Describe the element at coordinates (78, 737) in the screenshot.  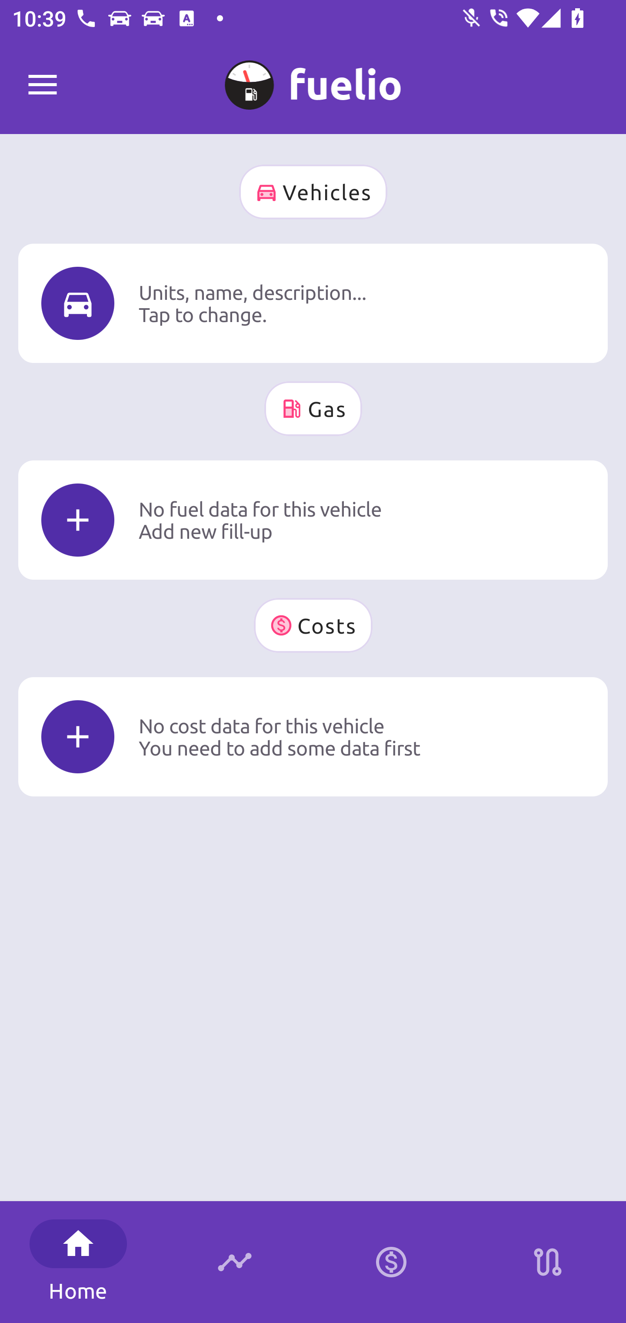
I see `Icon` at that location.